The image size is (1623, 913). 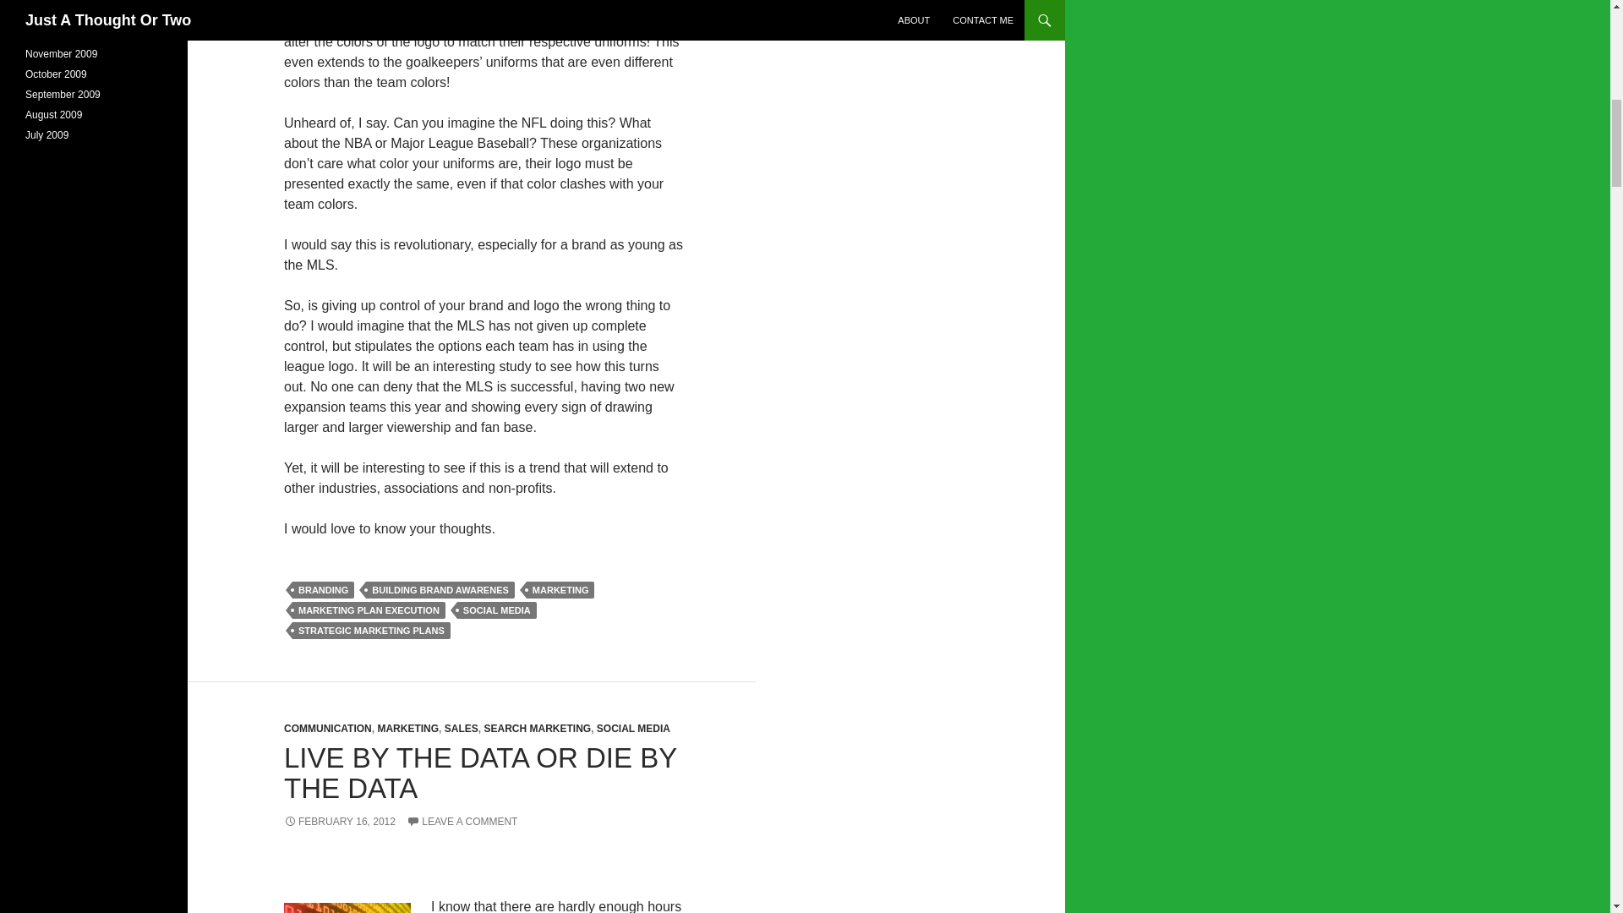 What do you see at coordinates (633, 729) in the screenshot?
I see `SOCIAL MEDIA` at bounding box center [633, 729].